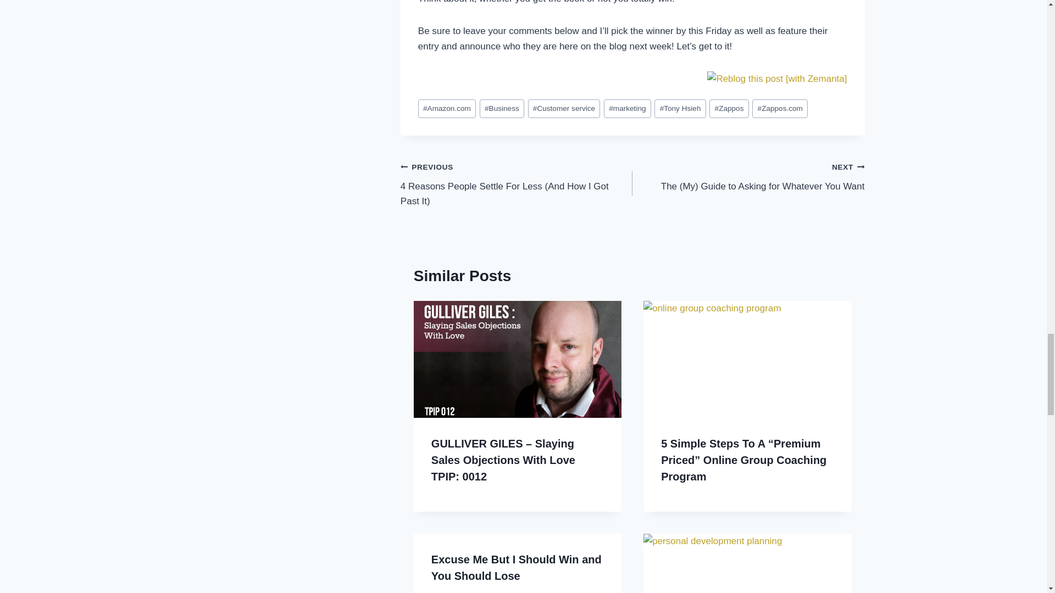 The image size is (1055, 593). Describe the element at coordinates (446, 109) in the screenshot. I see `Amazon.com` at that location.